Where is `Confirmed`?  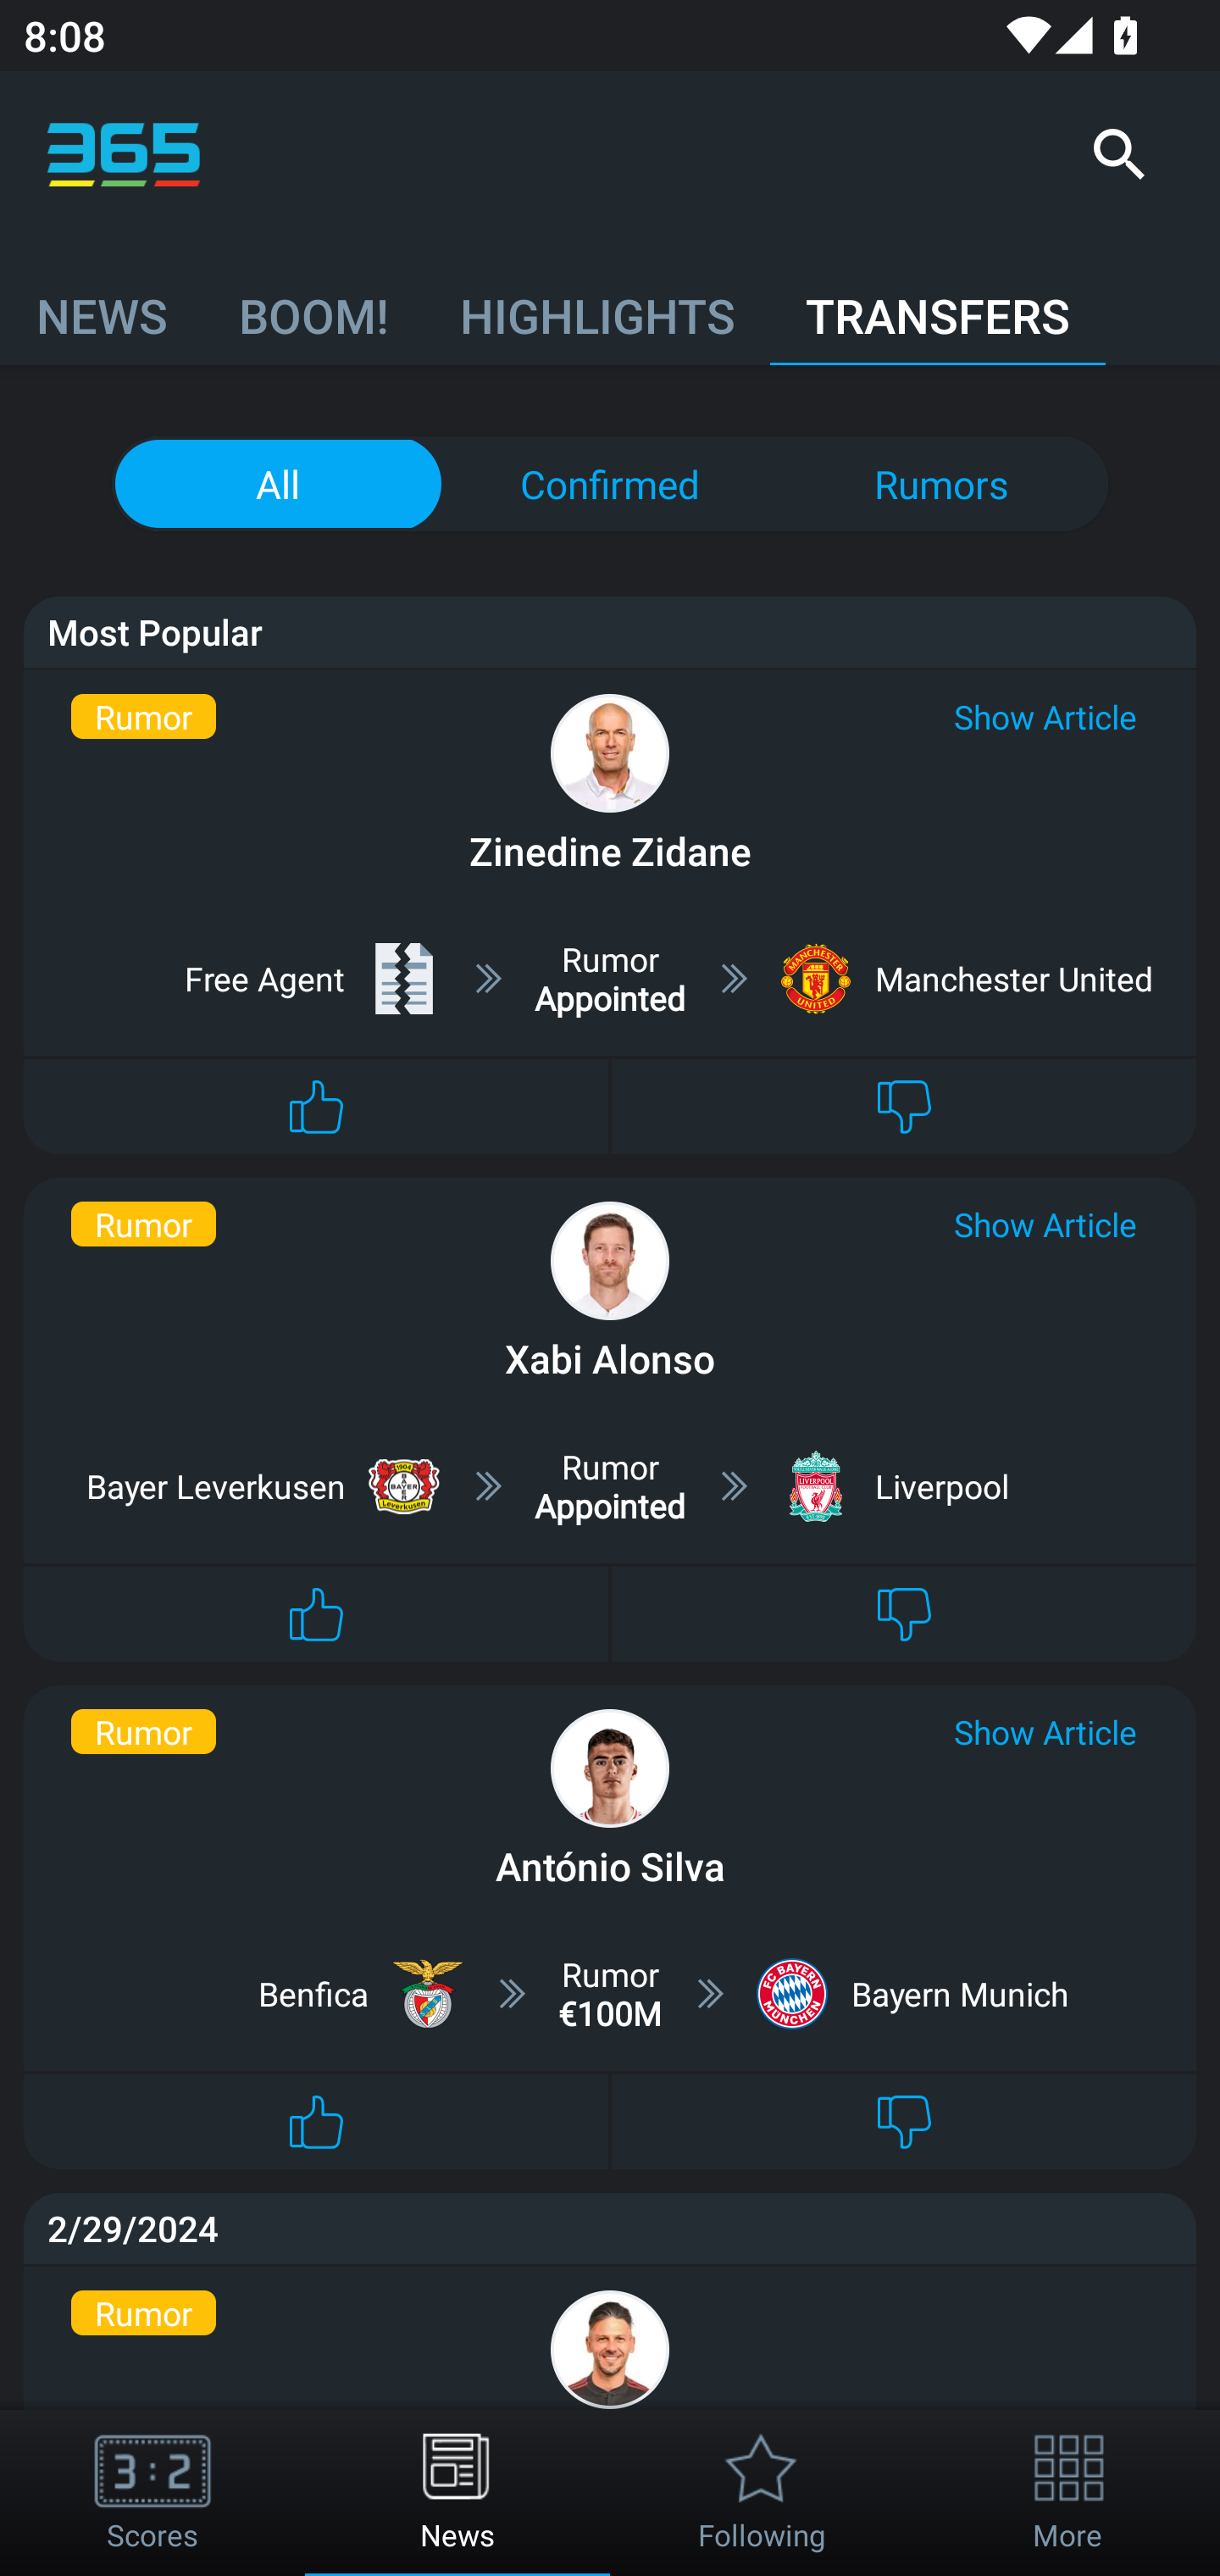
Confirmed is located at coordinates (610, 483).